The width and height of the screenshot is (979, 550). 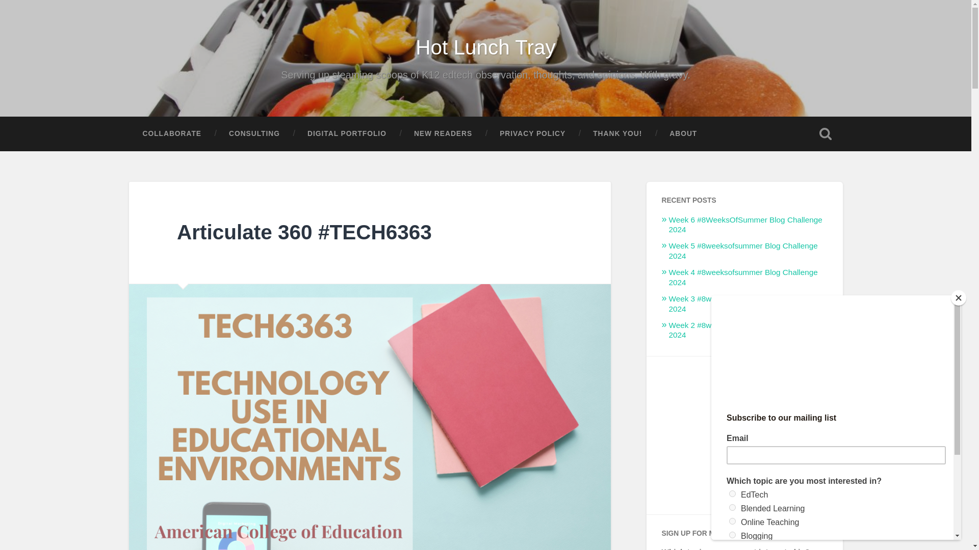 What do you see at coordinates (171, 133) in the screenshot?
I see `COLLABORATE` at bounding box center [171, 133].